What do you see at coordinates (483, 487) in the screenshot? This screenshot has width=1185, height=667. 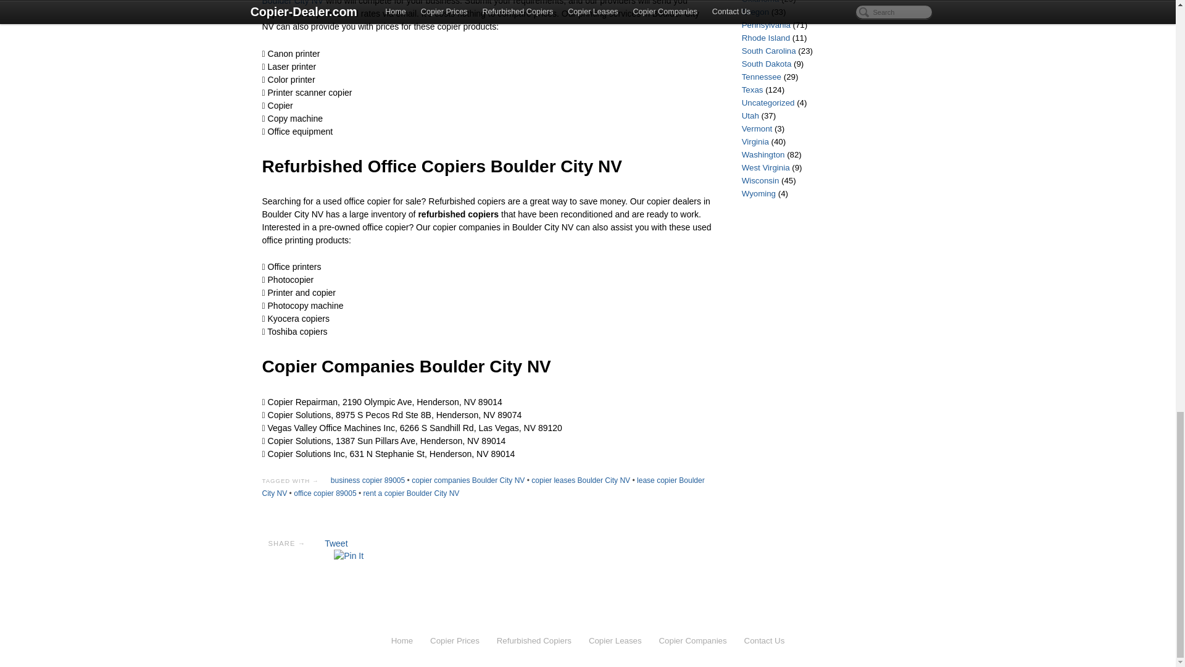 I see `lease copier Boulder City NV` at bounding box center [483, 487].